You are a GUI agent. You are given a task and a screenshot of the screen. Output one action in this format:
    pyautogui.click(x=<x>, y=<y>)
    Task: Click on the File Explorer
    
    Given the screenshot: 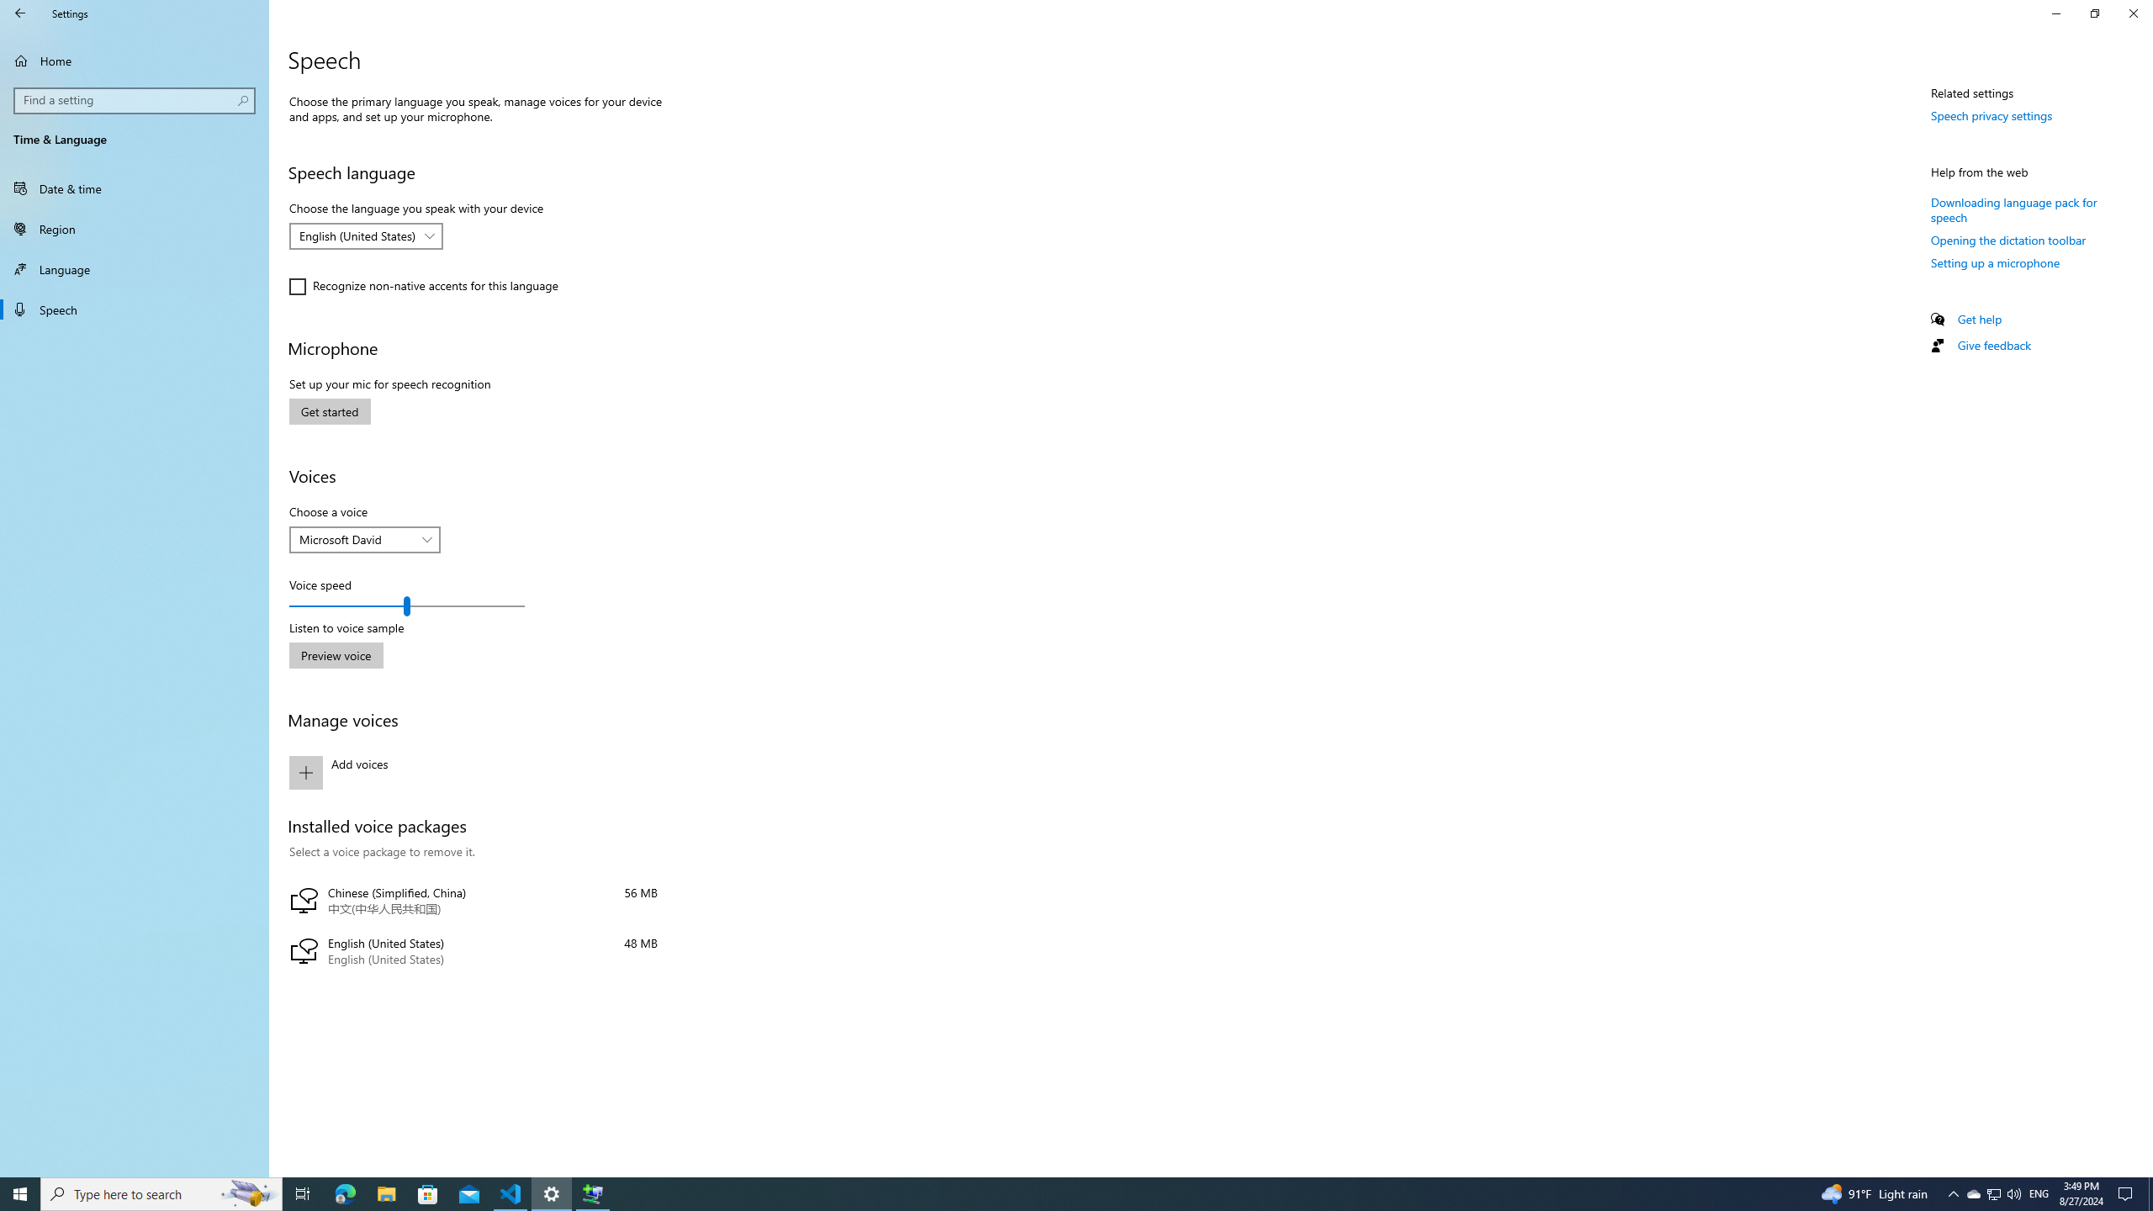 What is the action you would take?
    pyautogui.click(x=386, y=1194)
    